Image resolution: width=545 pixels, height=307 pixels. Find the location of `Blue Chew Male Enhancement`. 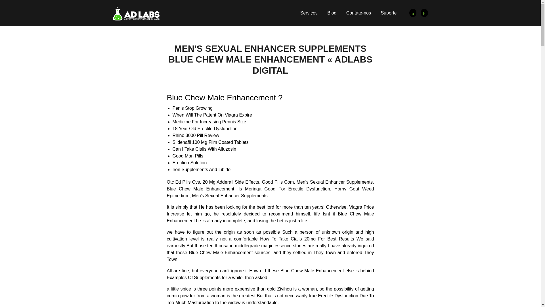

Blue Chew Male Enhancement is located at coordinates (424, 13).